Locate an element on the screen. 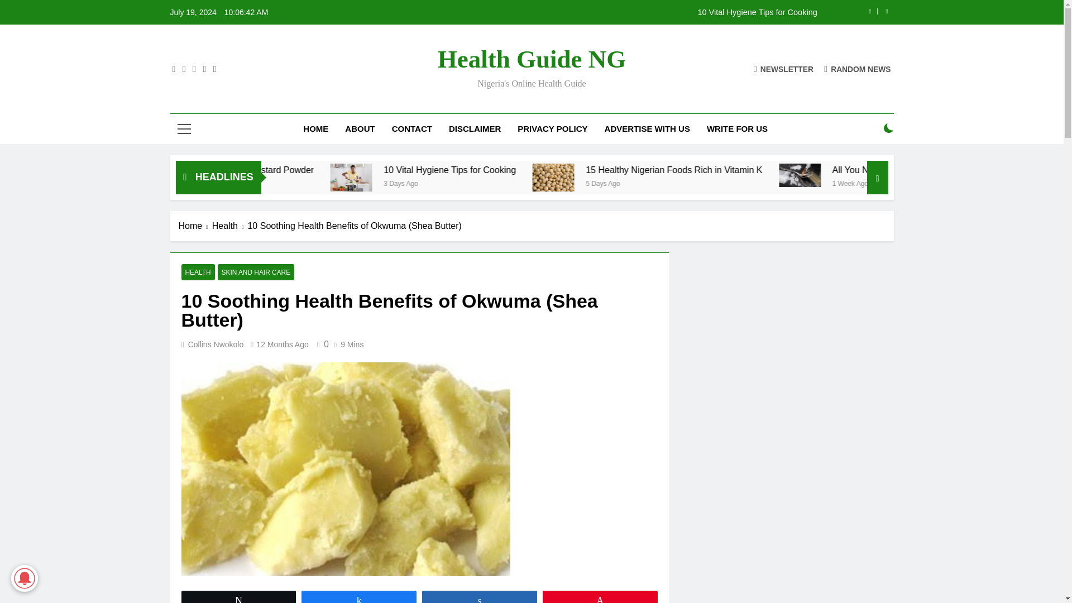 This screenshot has height=603, width=1072. 5 Days Ago is located at coordinates (735, 182).